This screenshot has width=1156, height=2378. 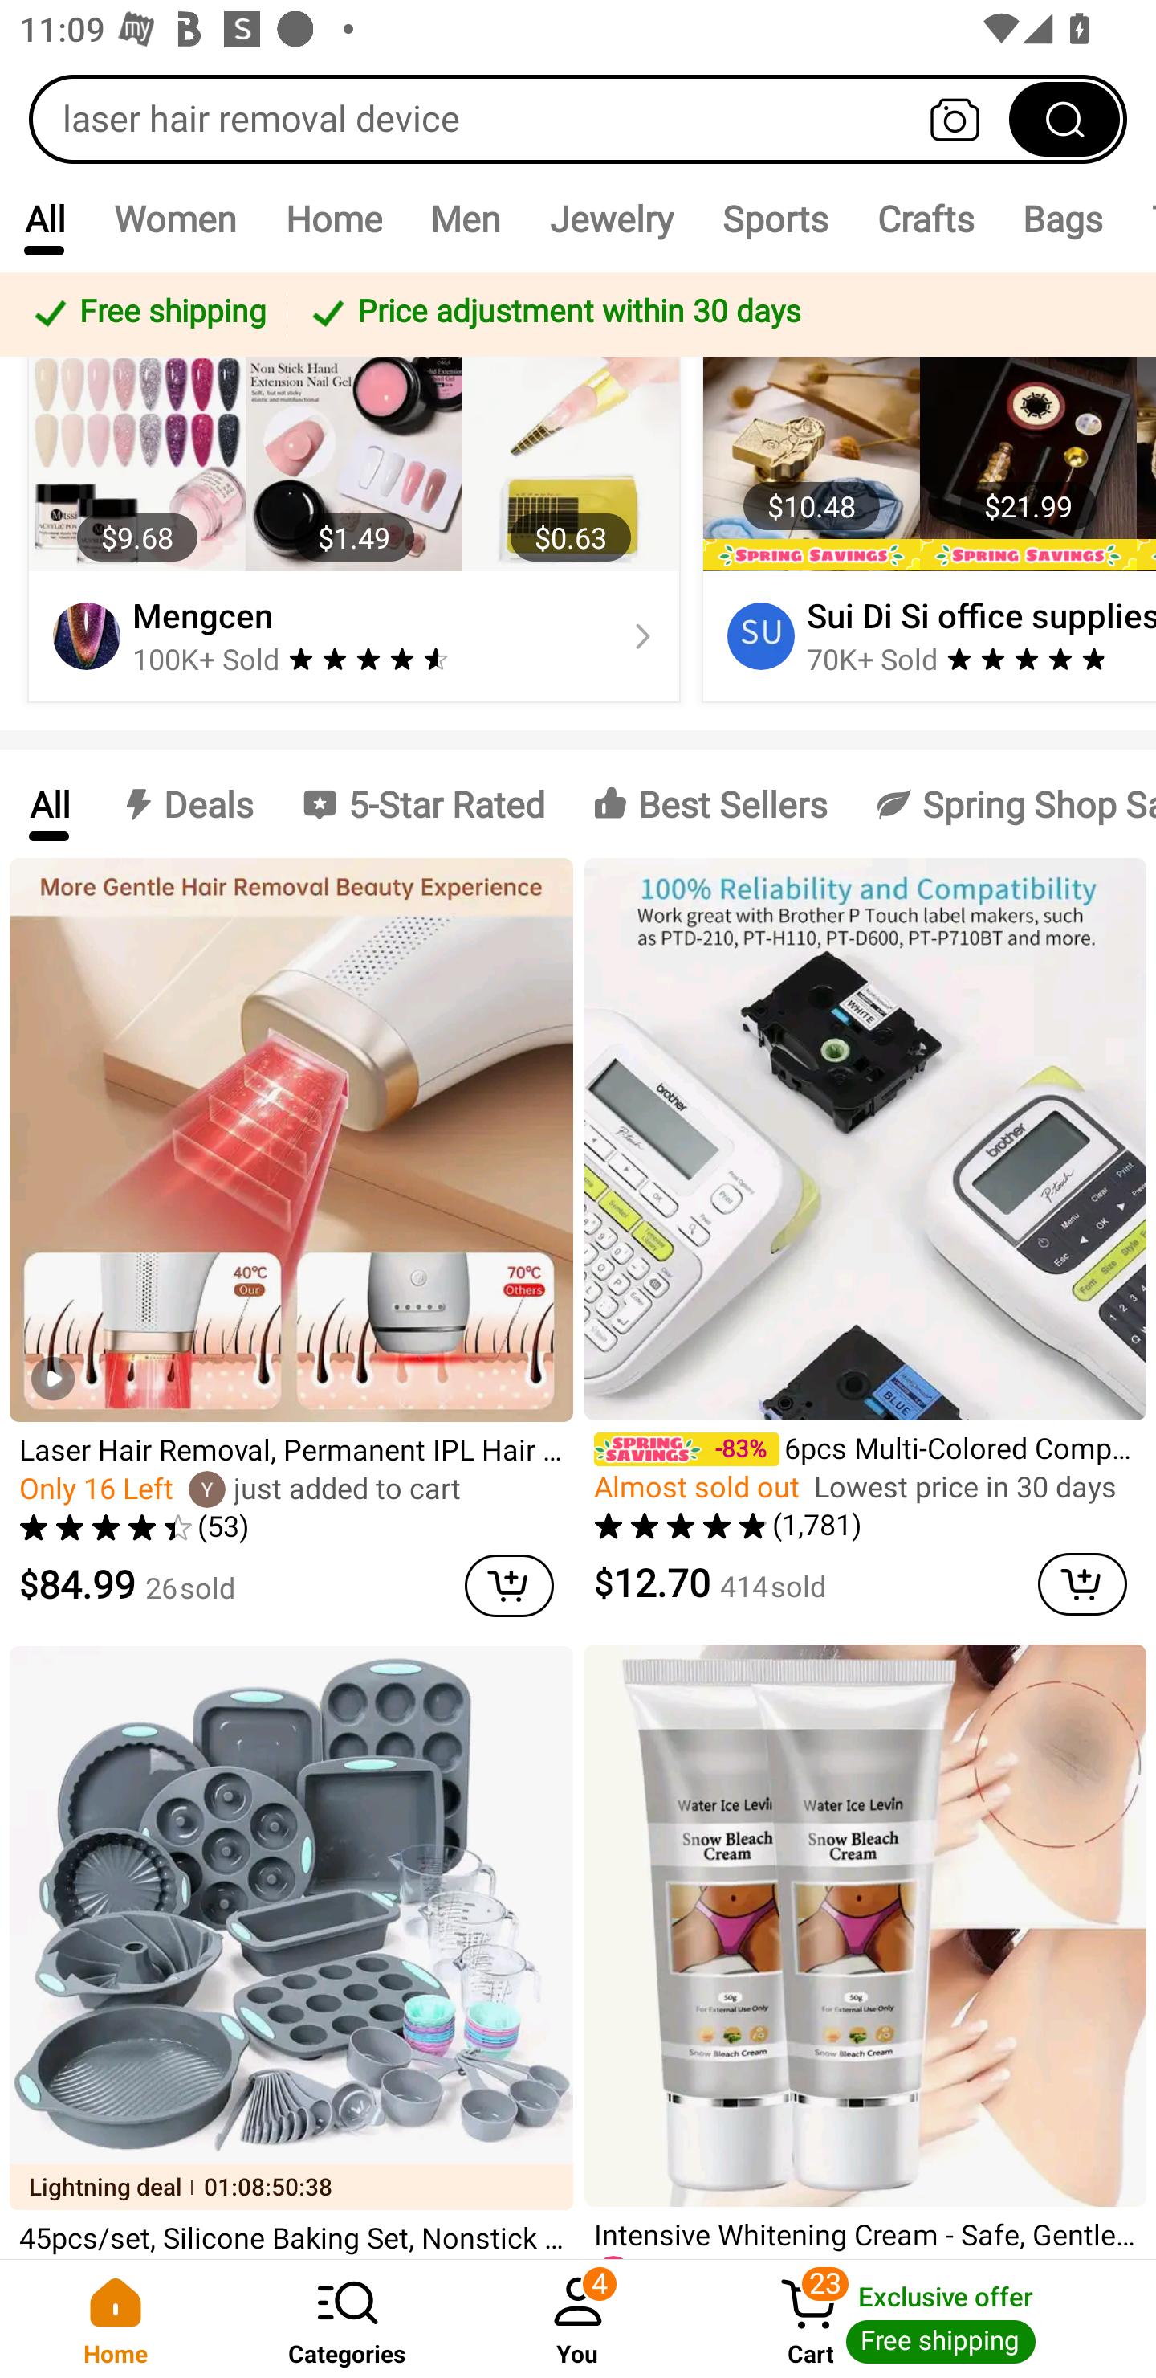 What do you see at coordinates (116, 2319) in the screenshot?
I see `Home` at bounding box center [116, 2319].